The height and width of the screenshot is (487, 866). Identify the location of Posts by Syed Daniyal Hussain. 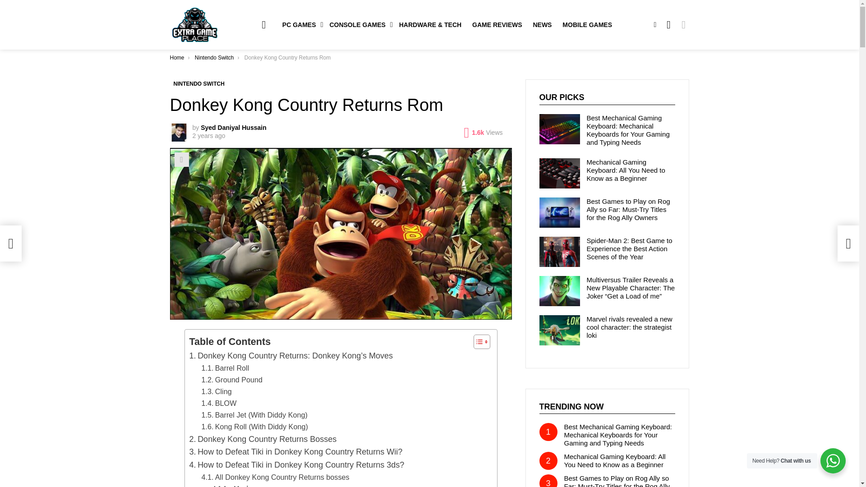
(234, 127).